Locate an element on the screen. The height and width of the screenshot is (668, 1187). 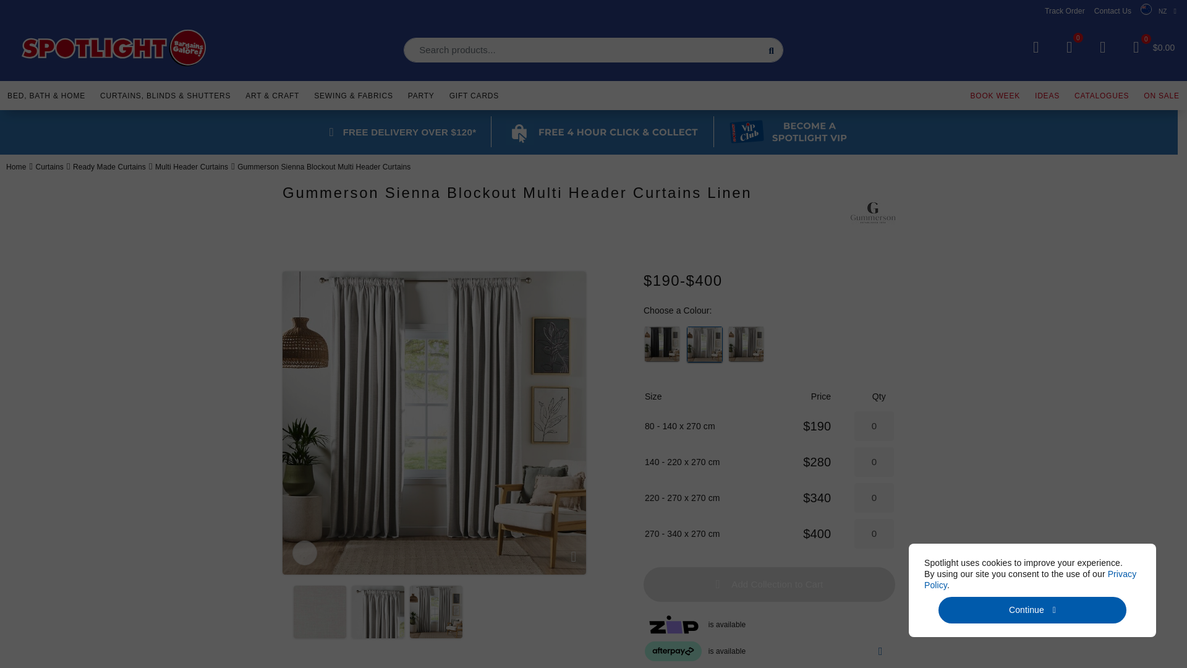
0 is located at coordinates (874, 461).